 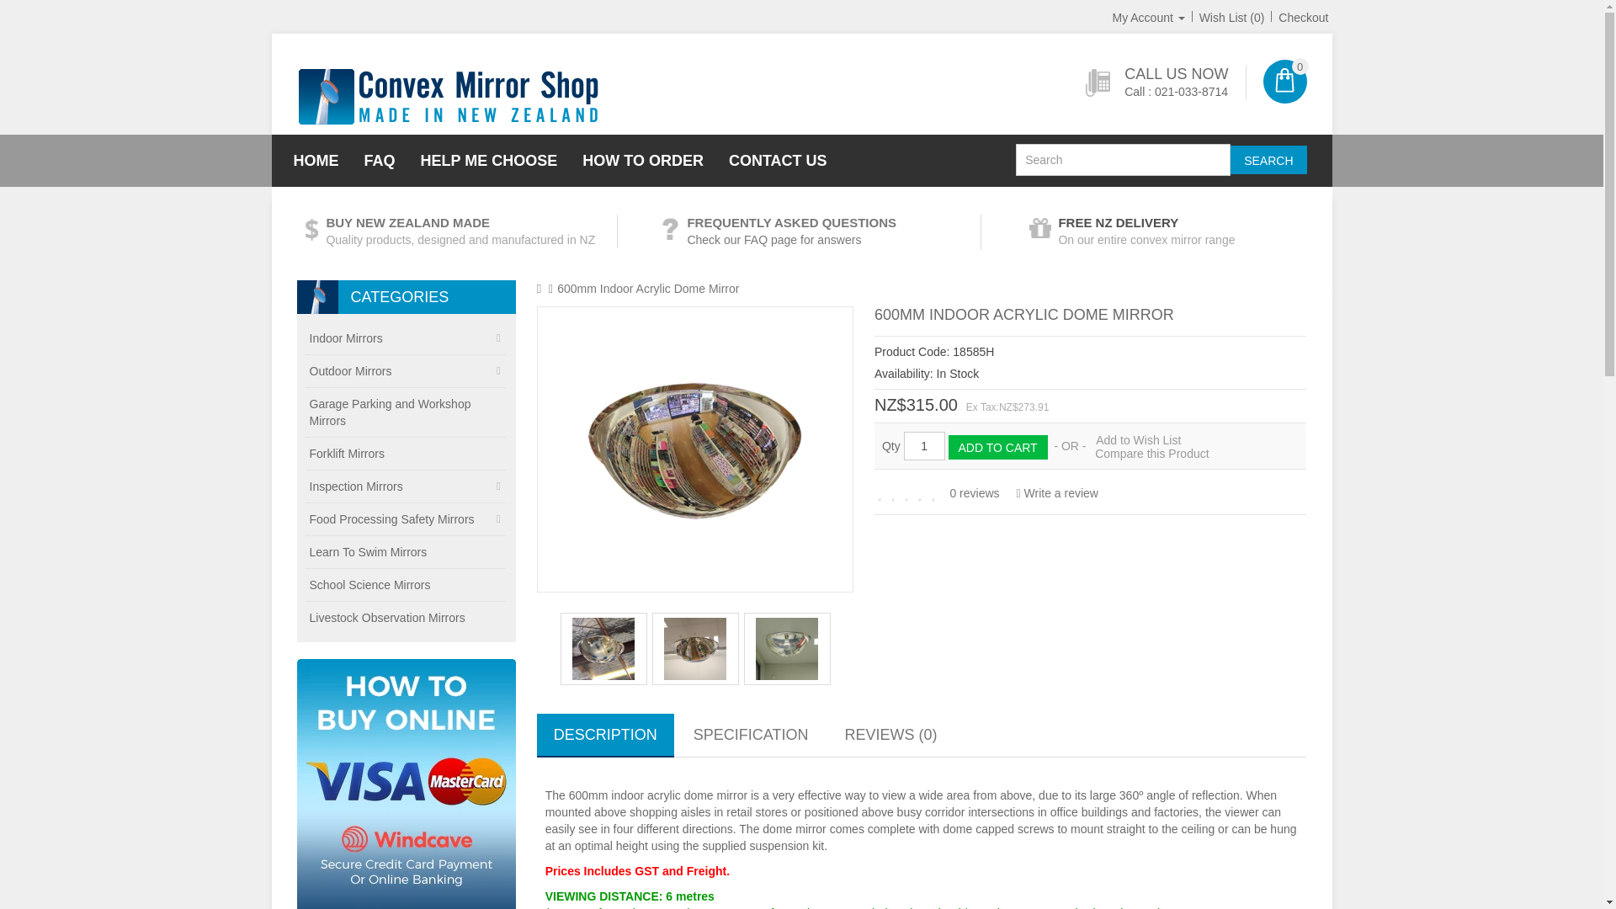 What do you see at coordinates (643, 160) in the screenshot?
I see `HOW TO ORDER` at bounding box center [643, 160].